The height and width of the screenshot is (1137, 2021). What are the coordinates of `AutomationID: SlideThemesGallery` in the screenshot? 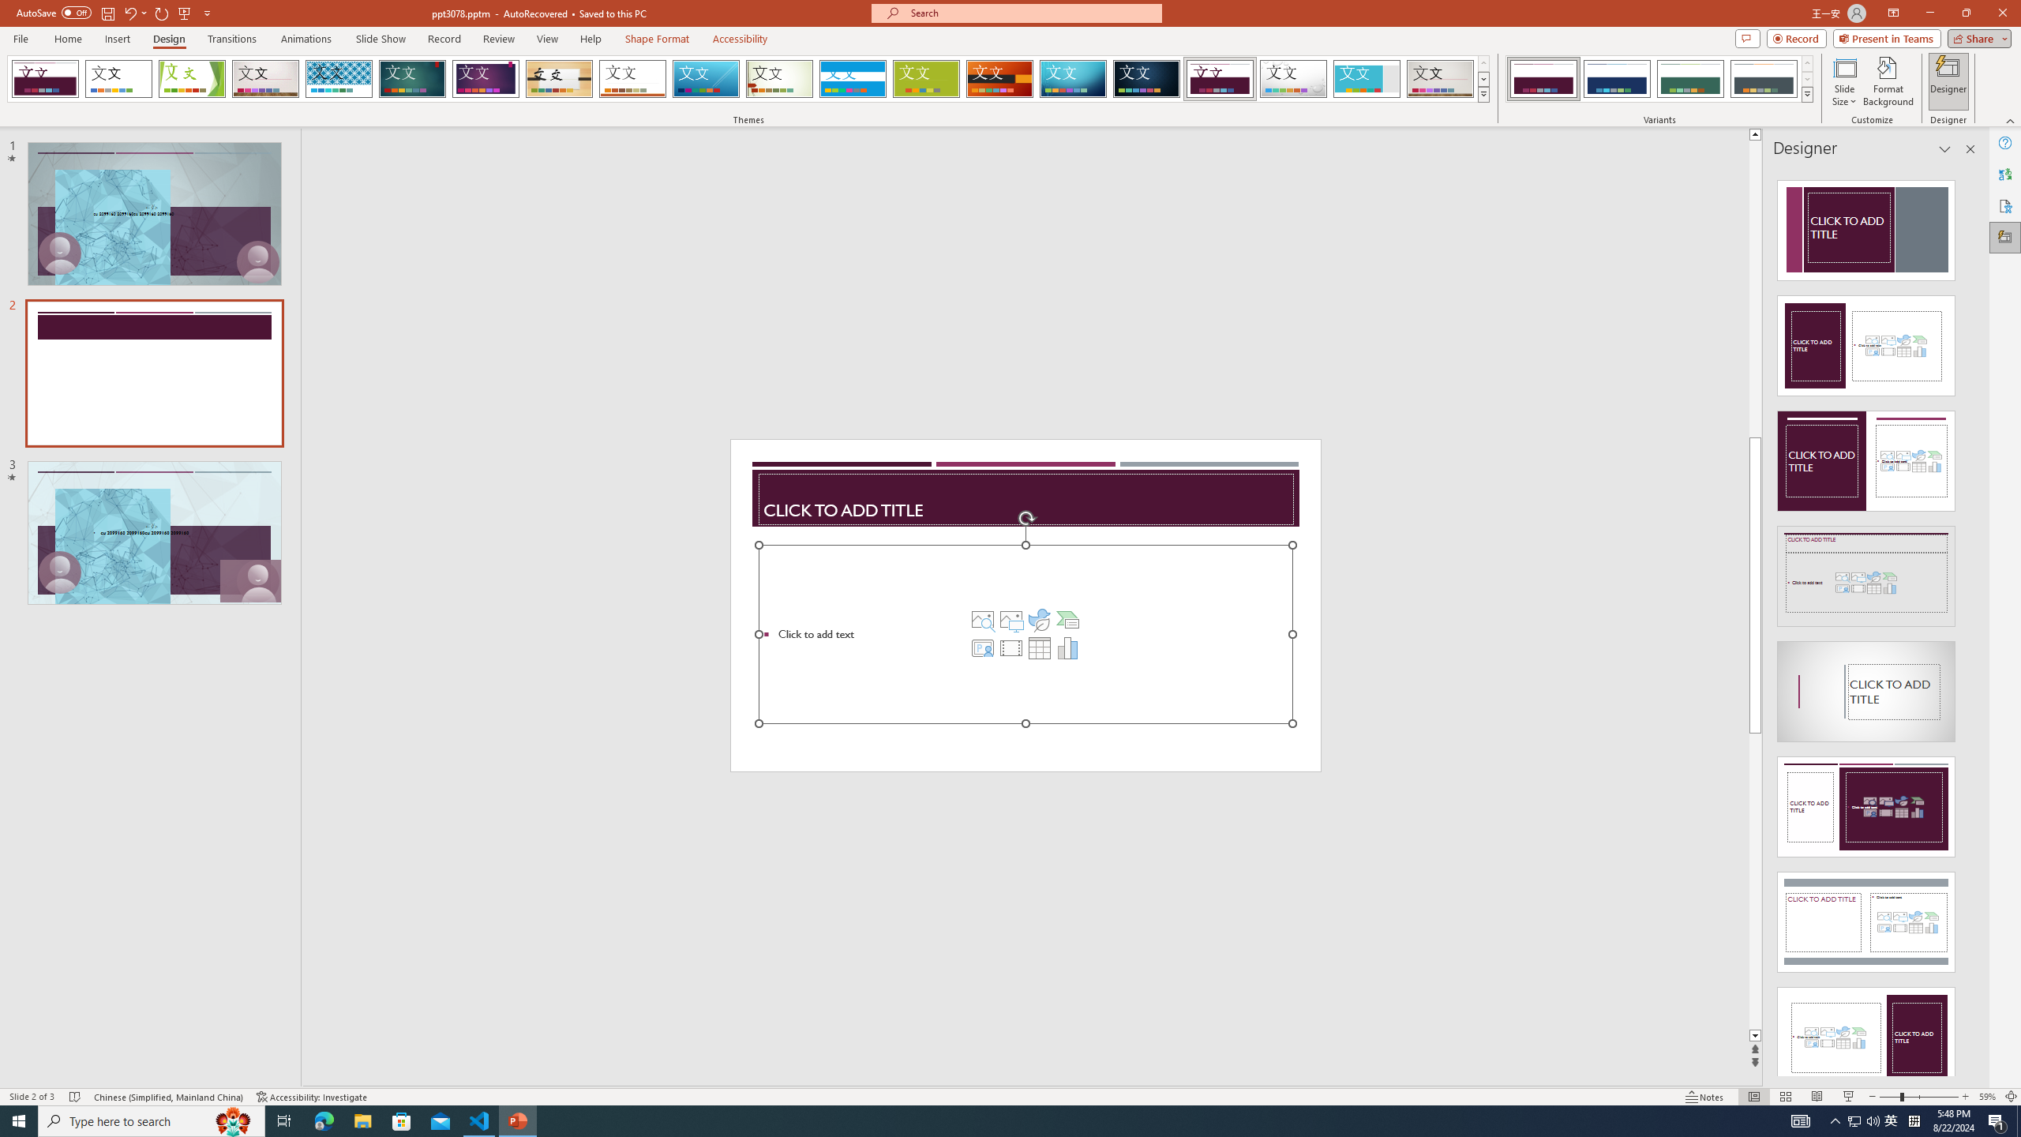 It's located at (748, 79).